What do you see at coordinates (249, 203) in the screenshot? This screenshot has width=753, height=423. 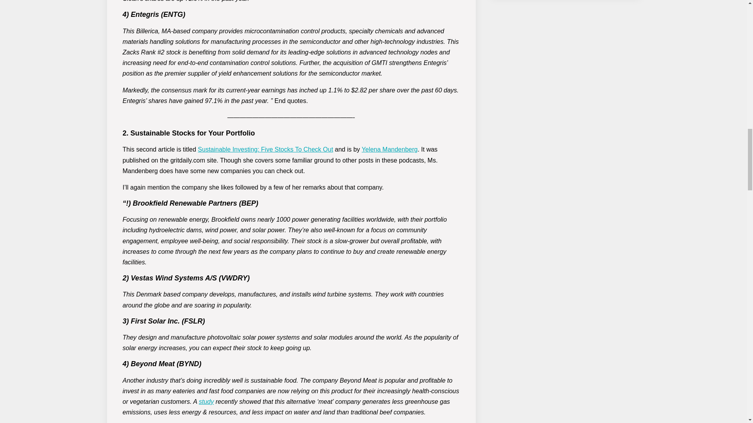 I see `BEP` at bounding box center [249, 203].